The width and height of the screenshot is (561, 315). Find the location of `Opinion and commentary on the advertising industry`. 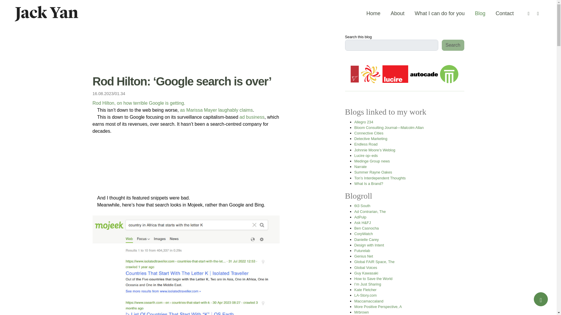

Opinion and commentary on the advertising industry is located at coordinates (360, 217).